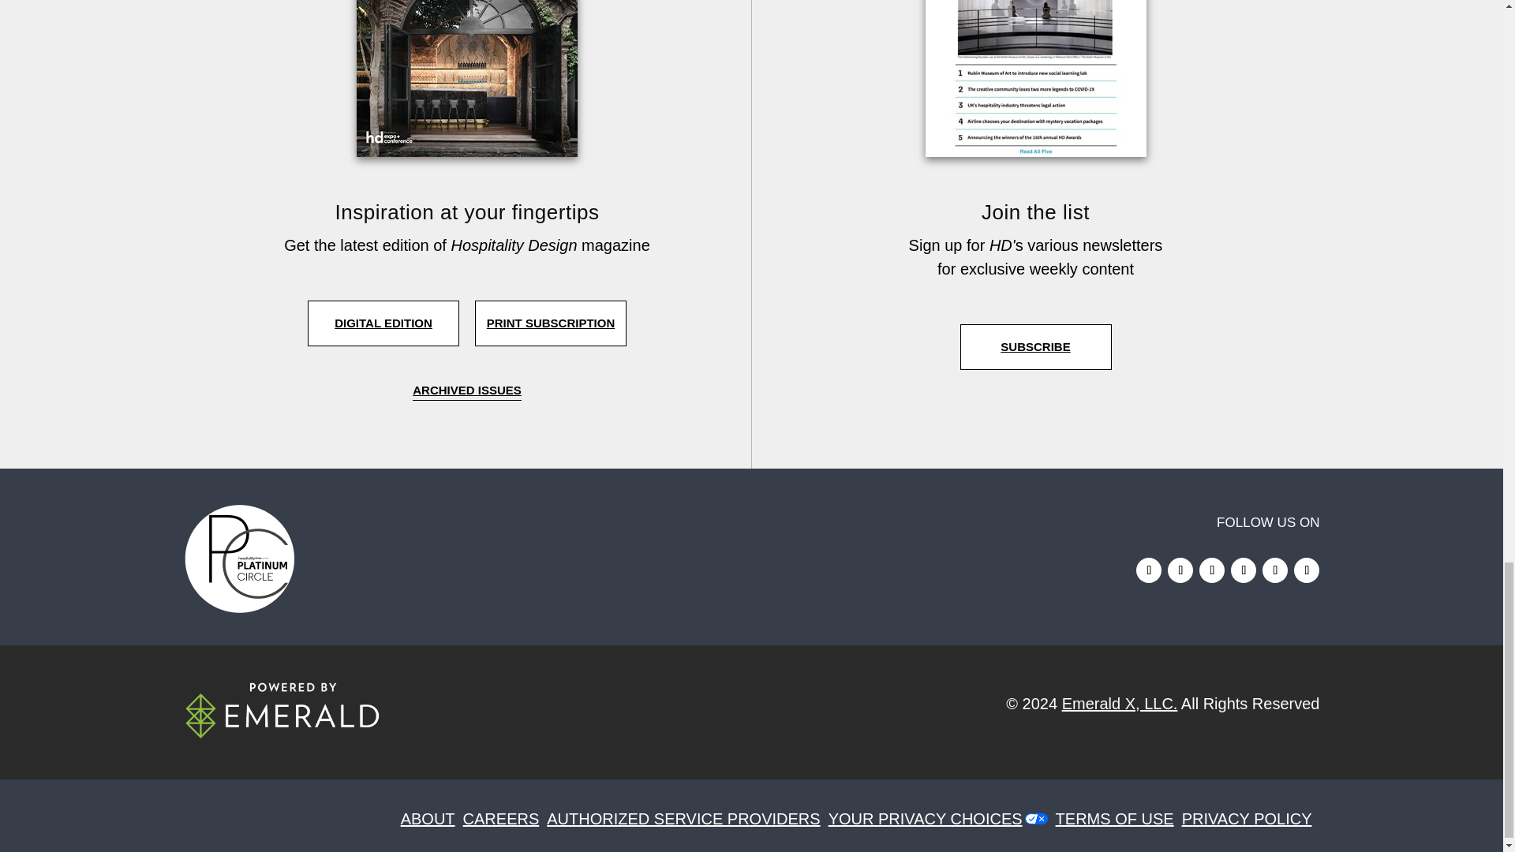 This screenshot has height=852, width=1515. I want to click on Follow on LinkedIn, so click(1180, 570).